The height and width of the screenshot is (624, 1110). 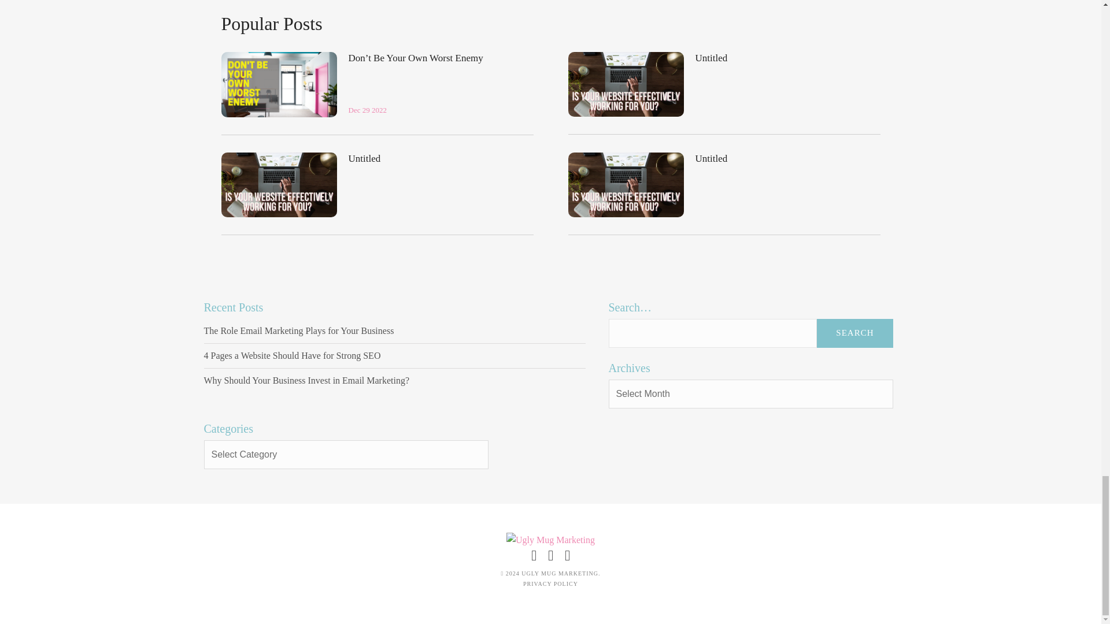 What do you see at coordinates (711, 158) in the screenshot?
I see `Untitled` at bounding box center [711, 158].